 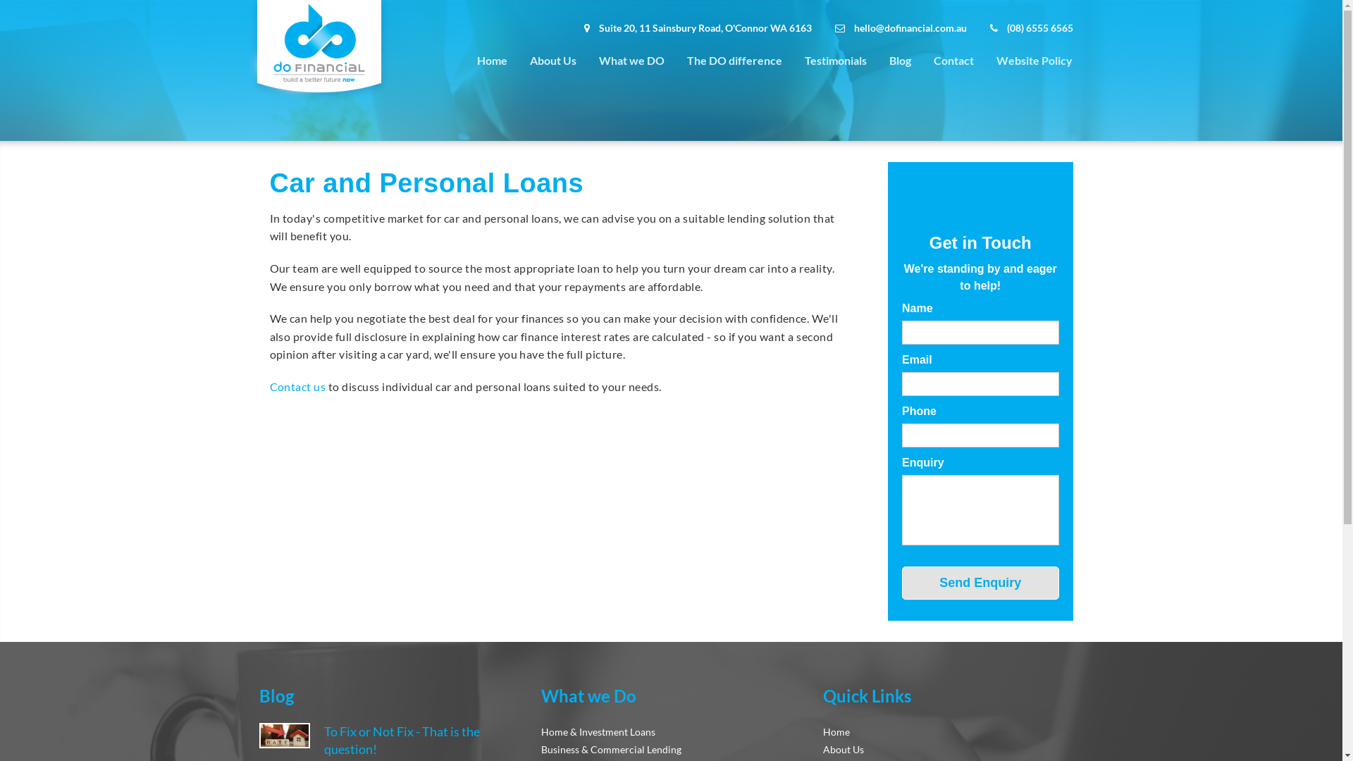 What do you see at coordinates (844, 750) in the screenshot?
I see `About Us` at bounding box center [844, 750].